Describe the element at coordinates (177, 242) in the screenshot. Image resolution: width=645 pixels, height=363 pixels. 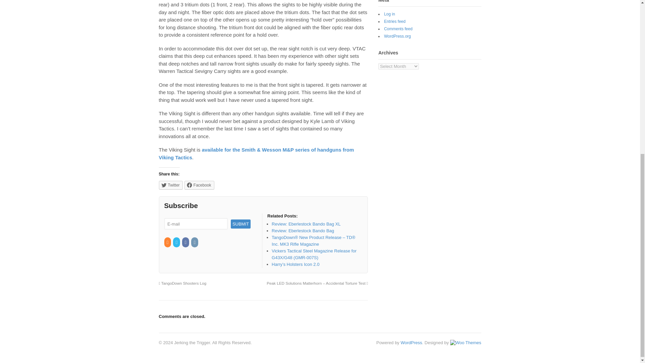
I see `Twitter` at that location.